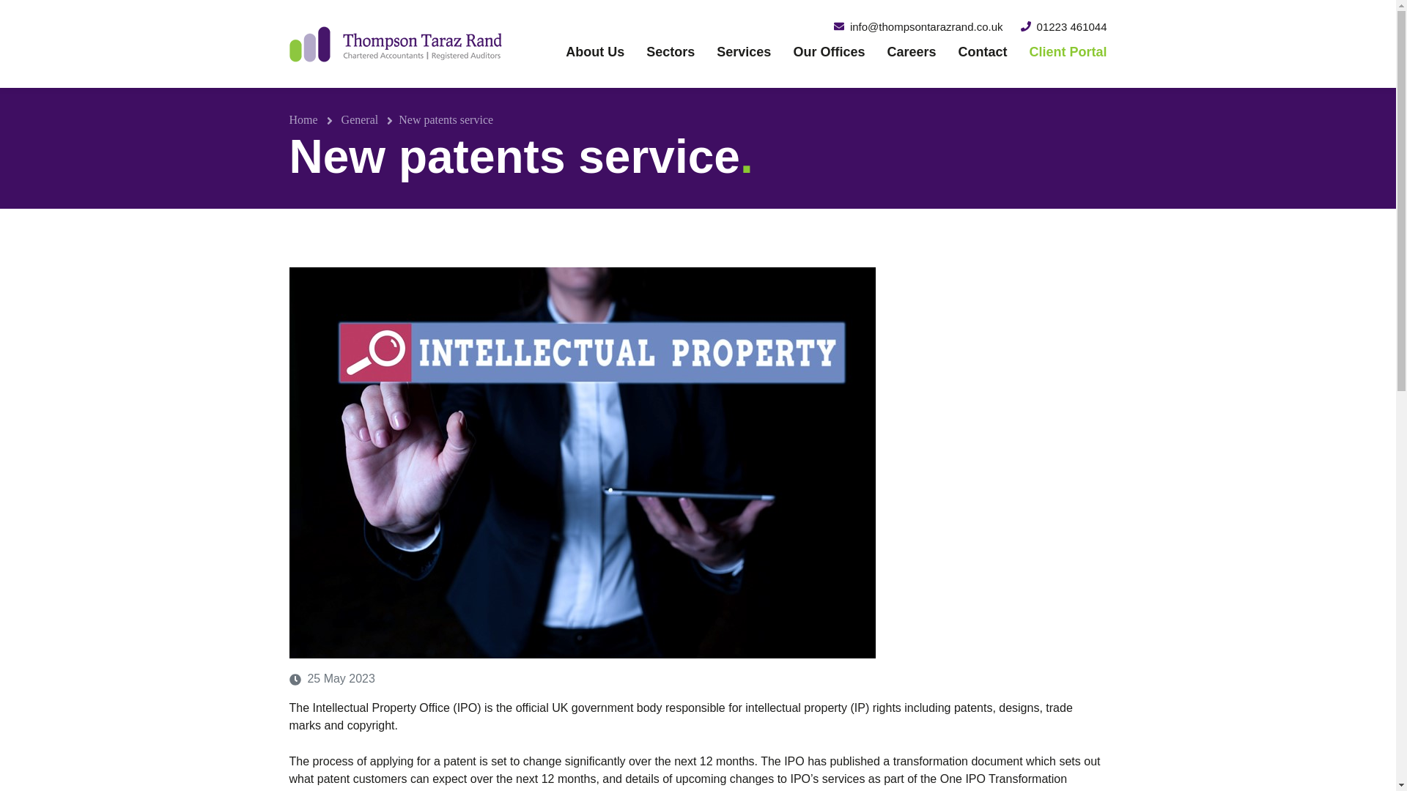 The height and width of the screenshot is (791, 1407). Describe the element at coordinates (394, 44) in the screenshot. I see `Thompson Taraz Rand` at that location.